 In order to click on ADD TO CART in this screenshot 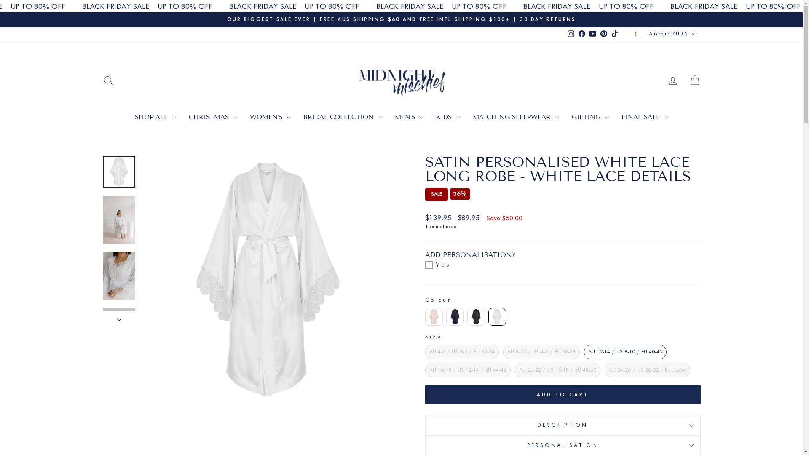, I will do `click(563, 395)`.